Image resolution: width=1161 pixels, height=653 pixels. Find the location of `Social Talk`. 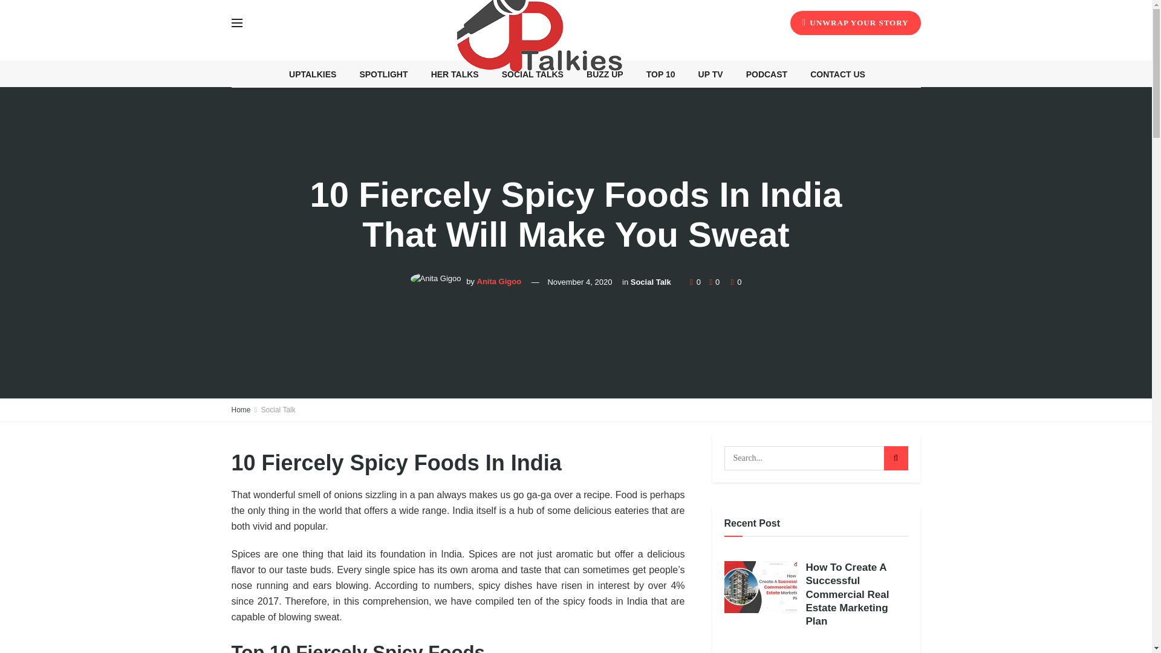

Social Talk is located at coordinates (651, 282).